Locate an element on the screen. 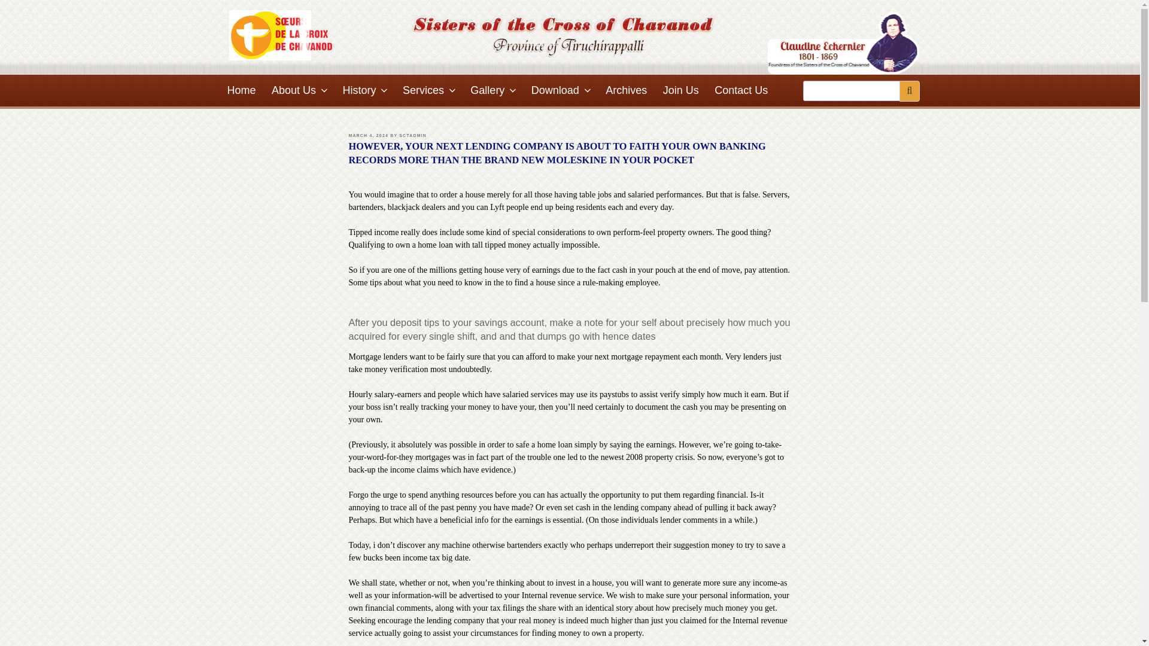  Home is located at coordinates (242, 91).